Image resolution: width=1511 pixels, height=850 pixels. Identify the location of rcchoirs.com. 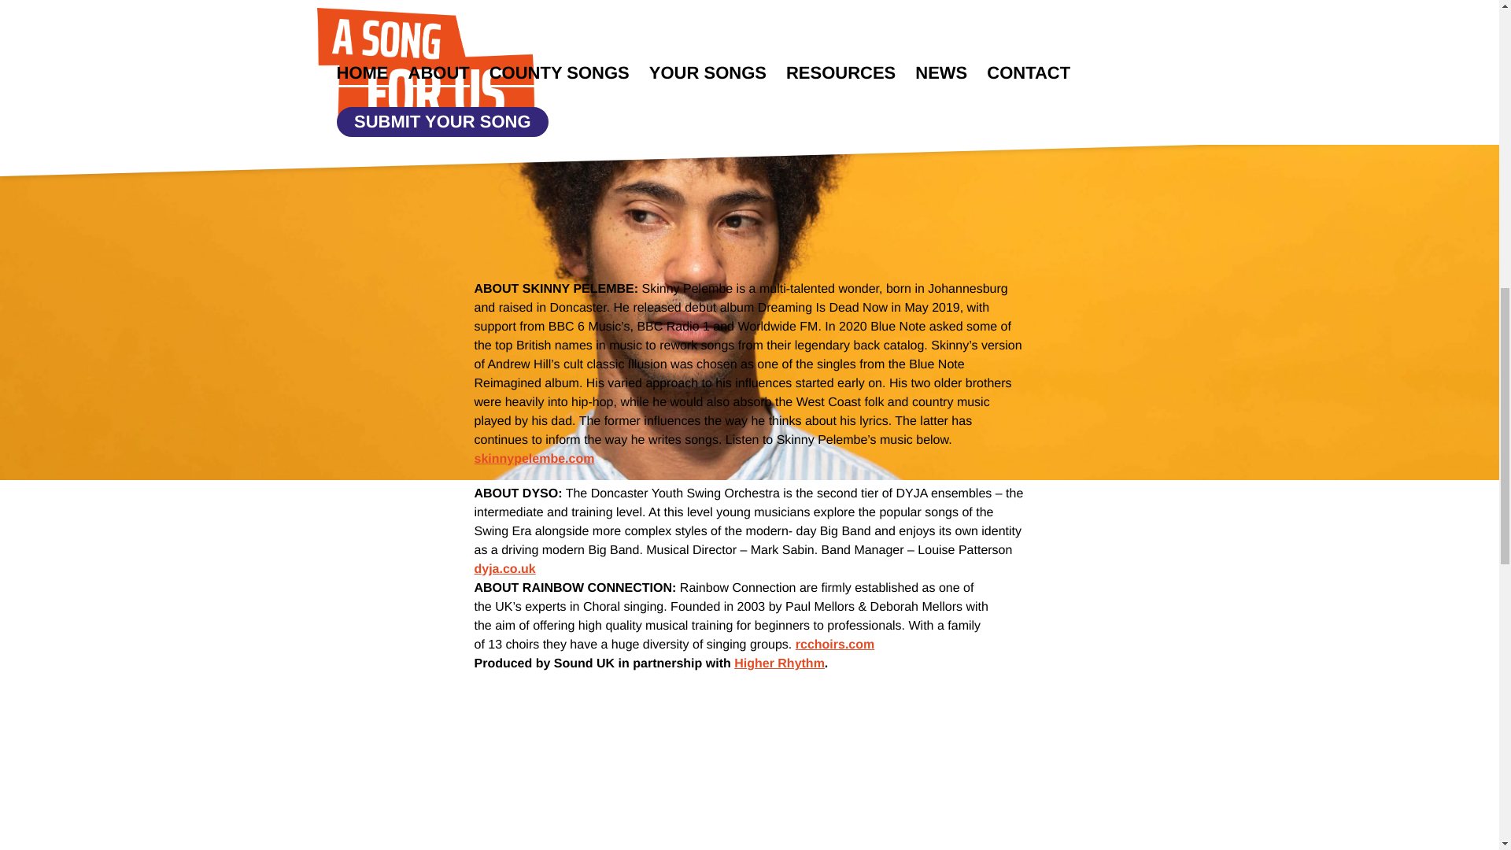
(835, 645).